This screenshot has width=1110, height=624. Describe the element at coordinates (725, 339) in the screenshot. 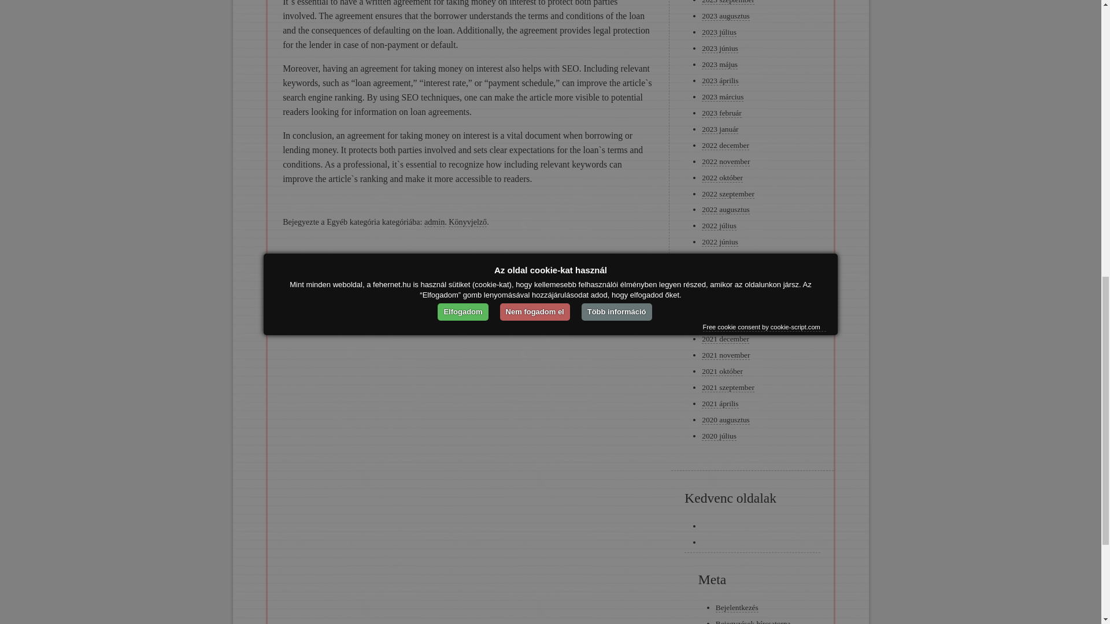

I see `2021 december` at that location.